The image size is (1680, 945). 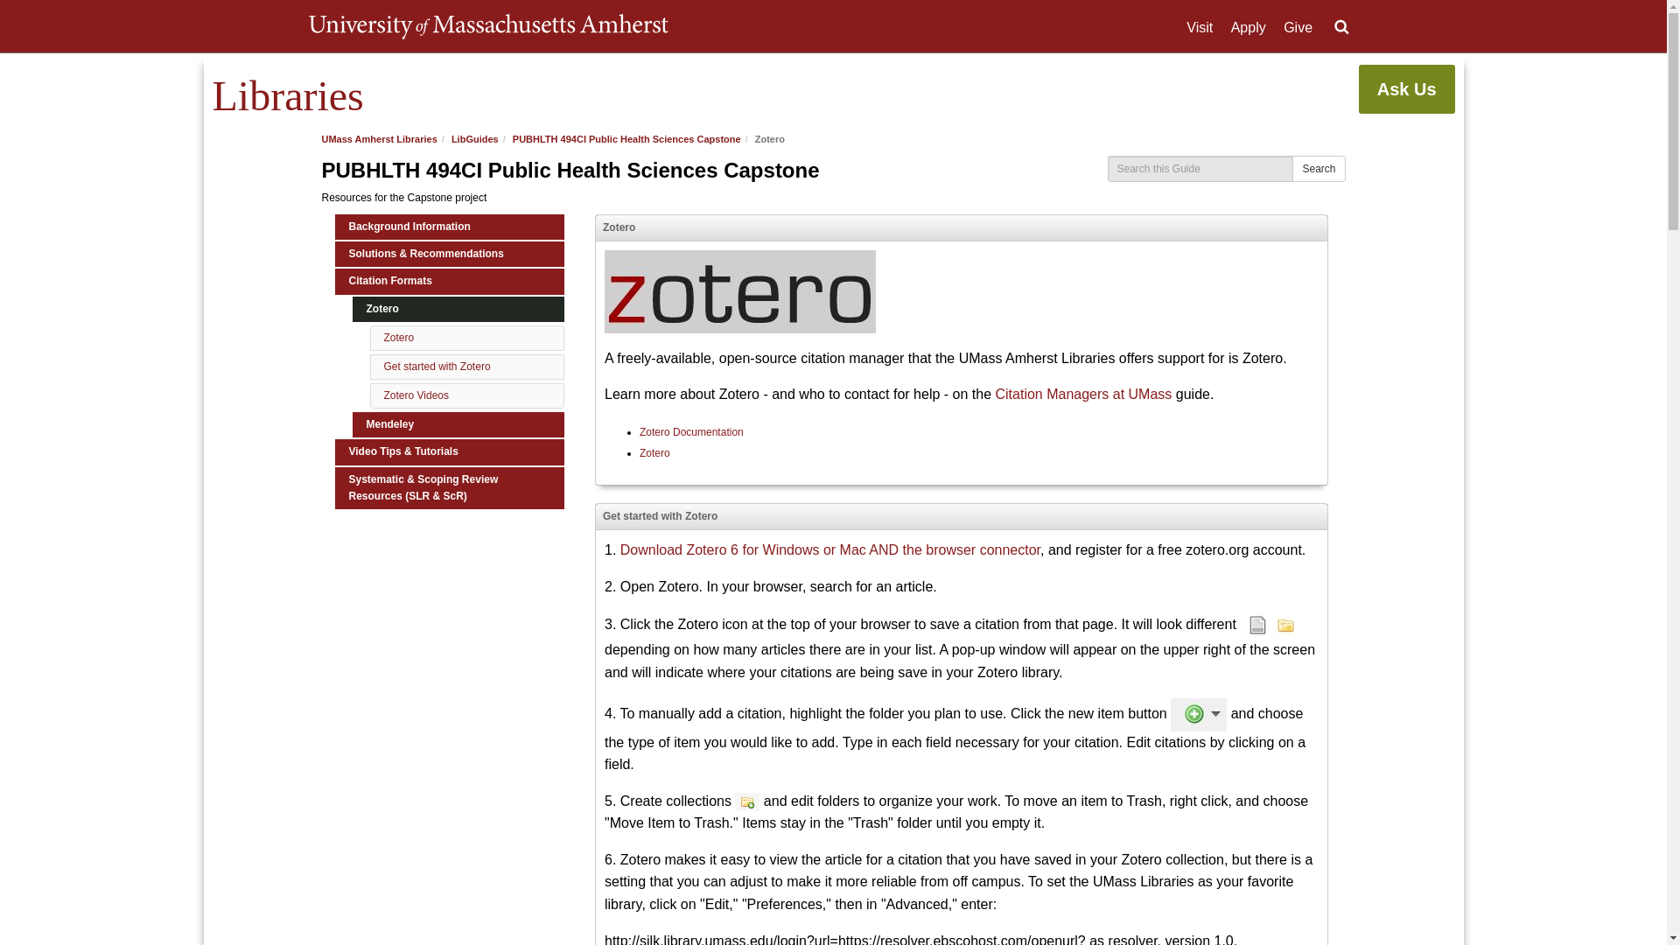 I want to click on Citation Formats, so click(x=450, y=280).